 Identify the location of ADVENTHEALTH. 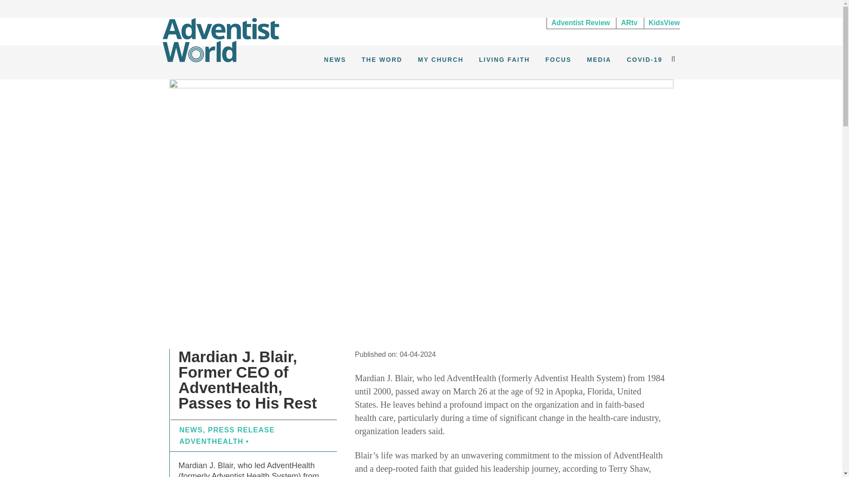
(211, 441).